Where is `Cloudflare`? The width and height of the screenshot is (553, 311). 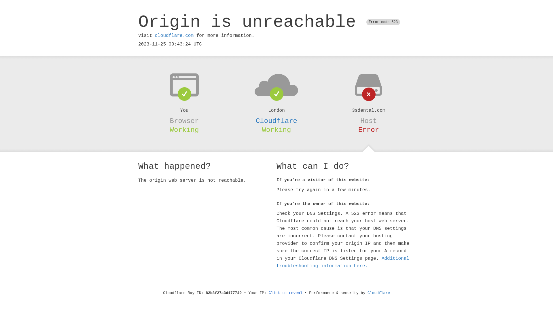 Cloudflare is located at coordinates (276, 121).